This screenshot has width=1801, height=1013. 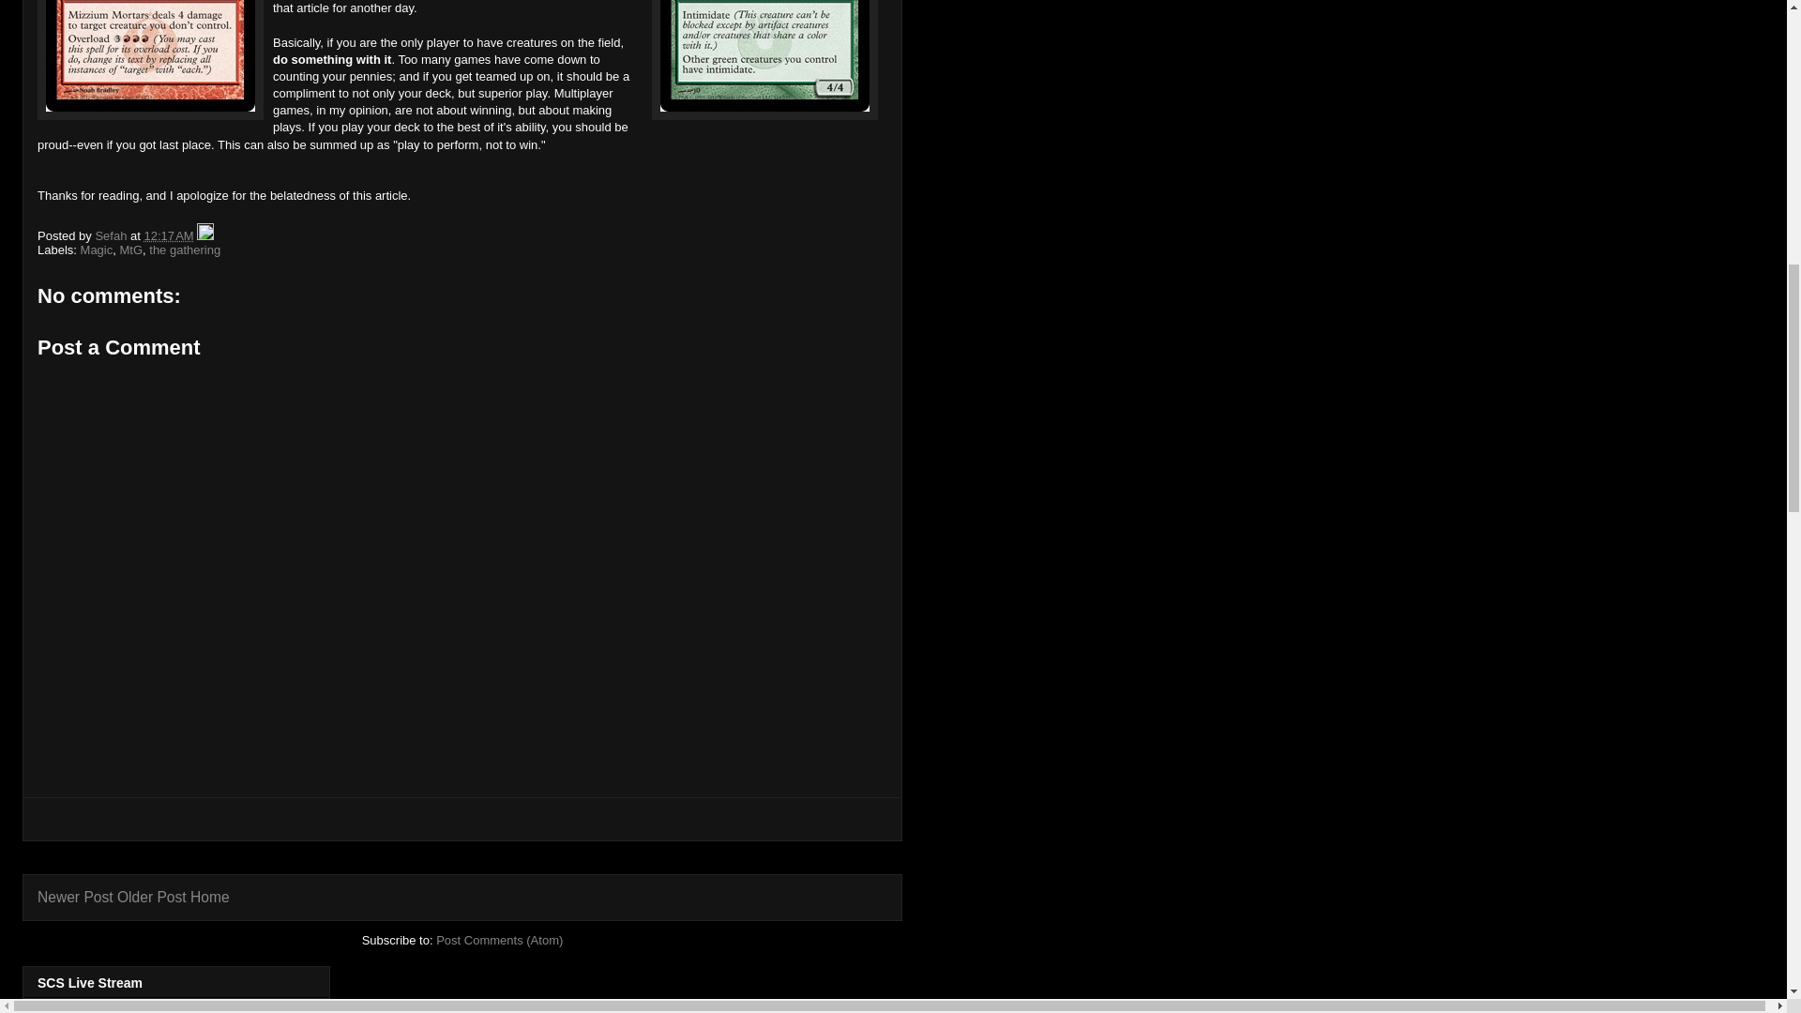 I want to click on Magic, so click(x=97, y=249).